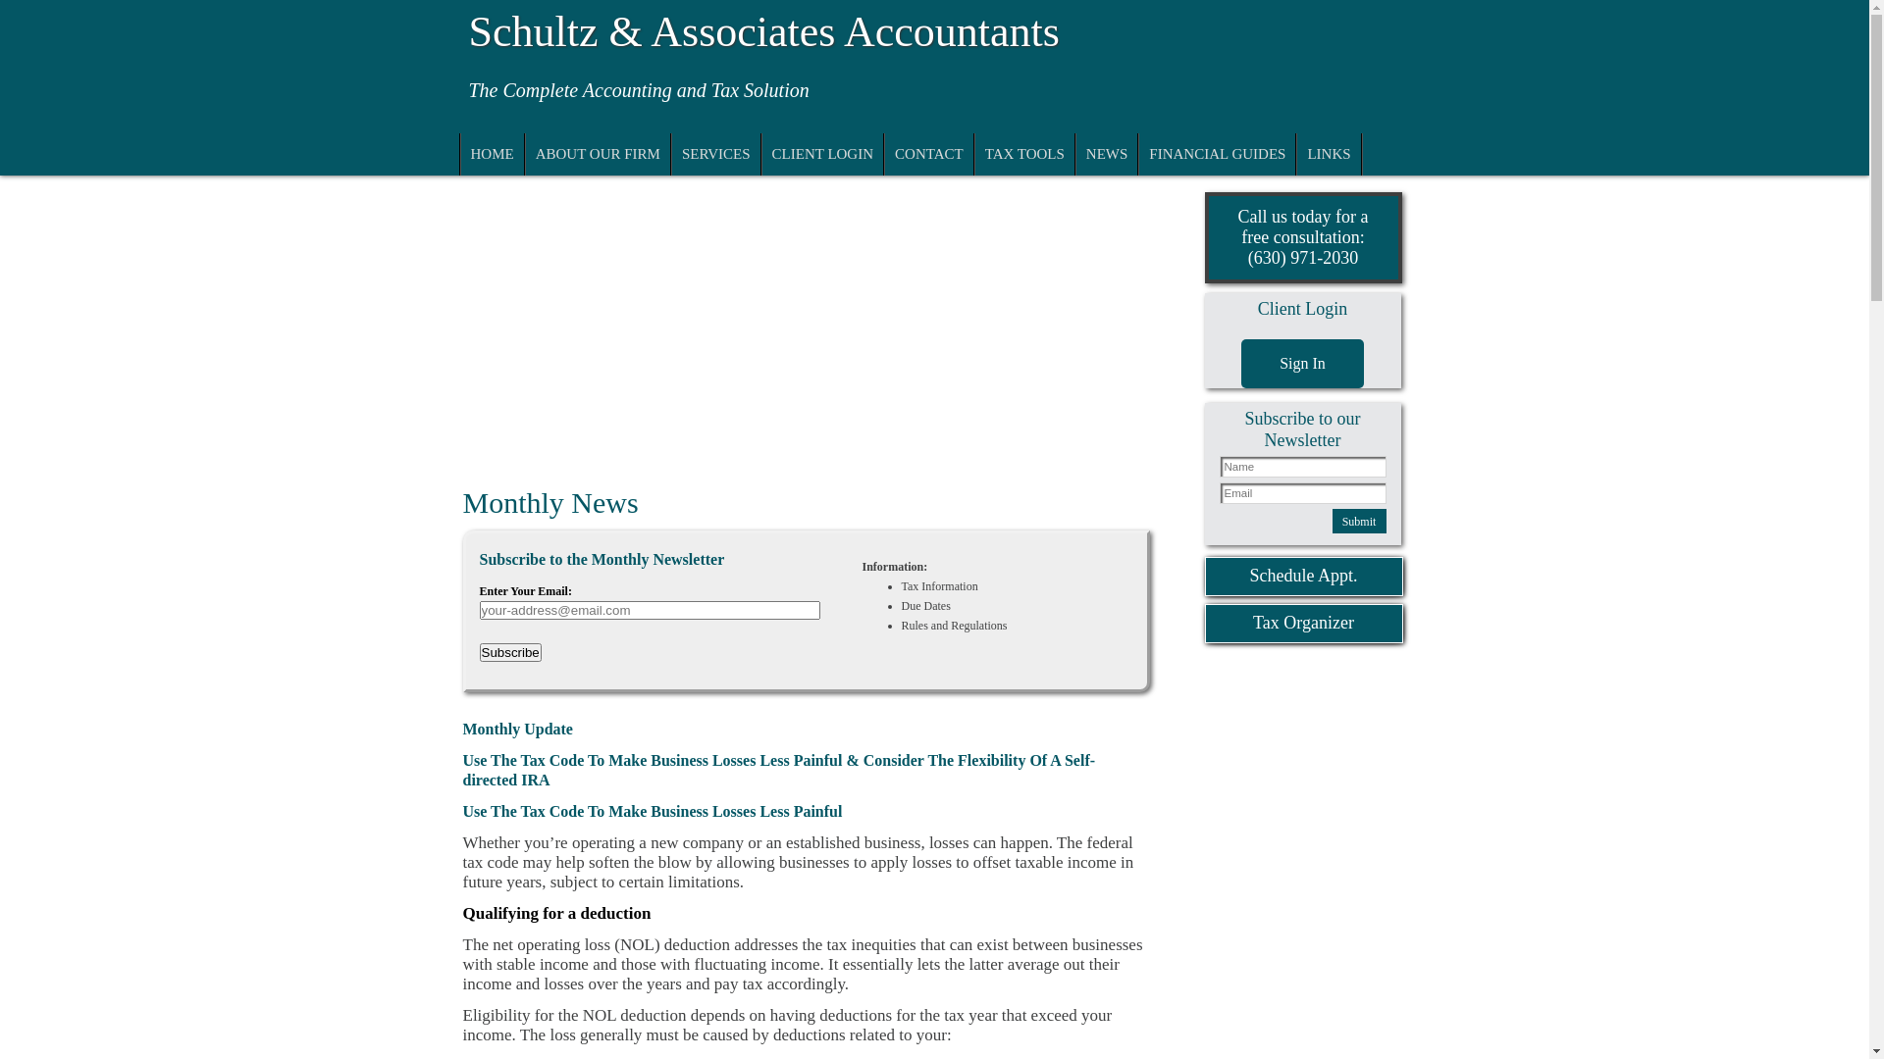  What do you see at coordinates (1217, 155) in the screenshot?
I see `FINANCIAL GUIDES` at bounding box center [1217, 155].